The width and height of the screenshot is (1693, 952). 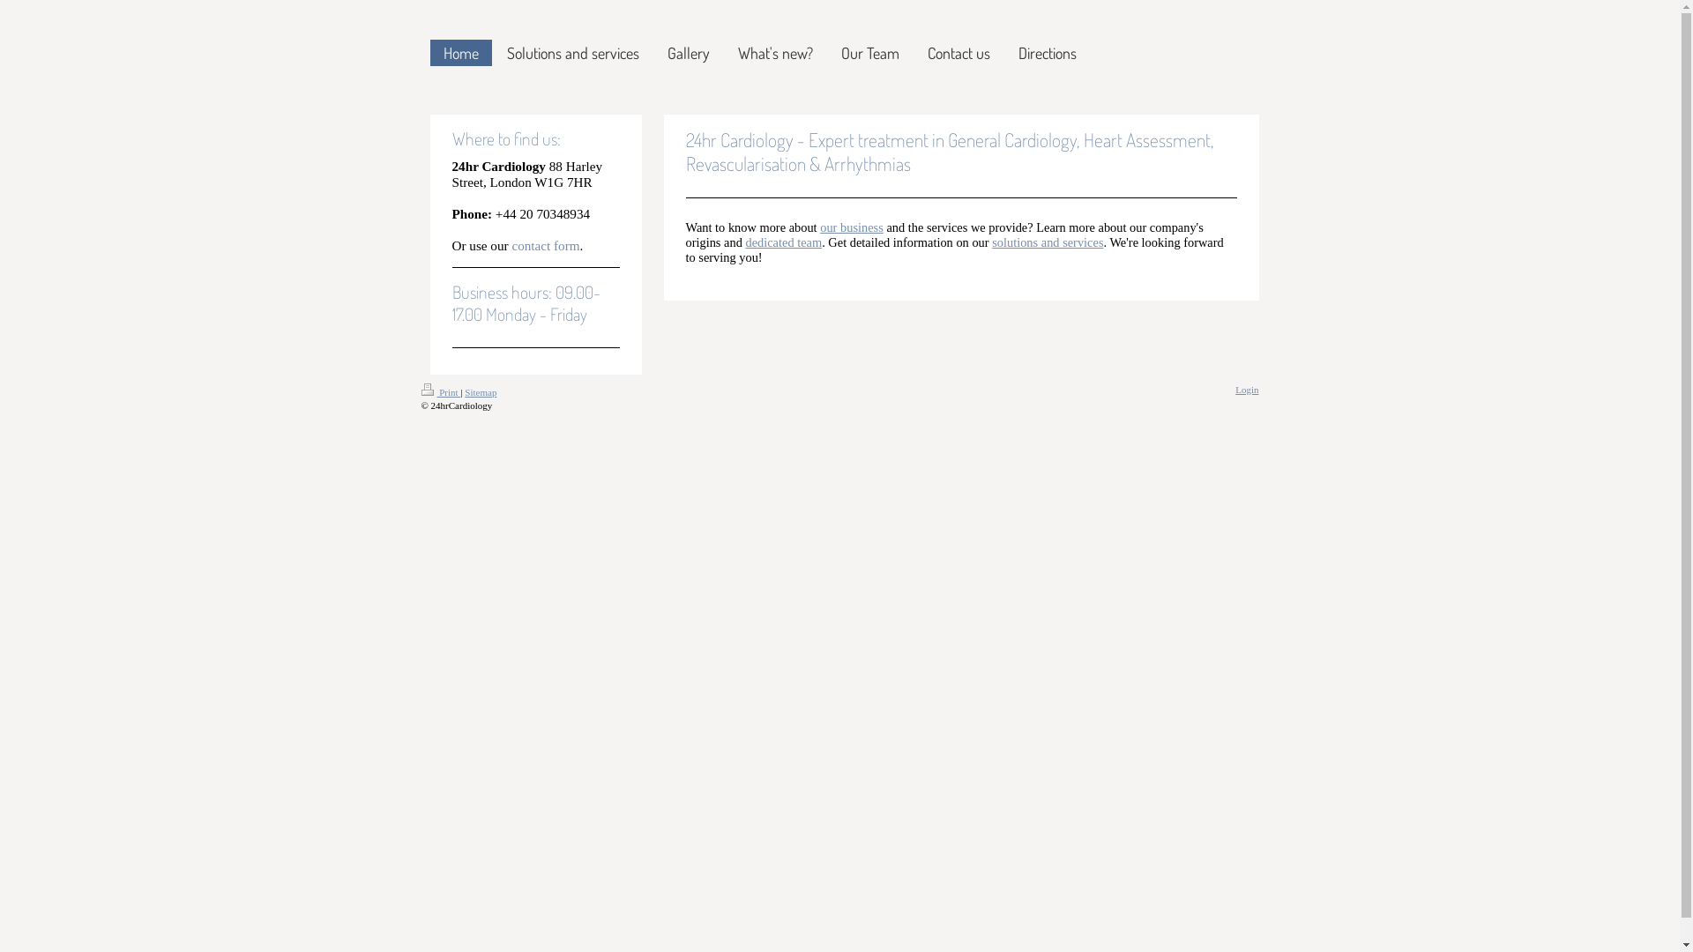 What do you see at coordinates (481, 392) in the screenshot?
I see `Sitemap` at bounding box center [481, 392].